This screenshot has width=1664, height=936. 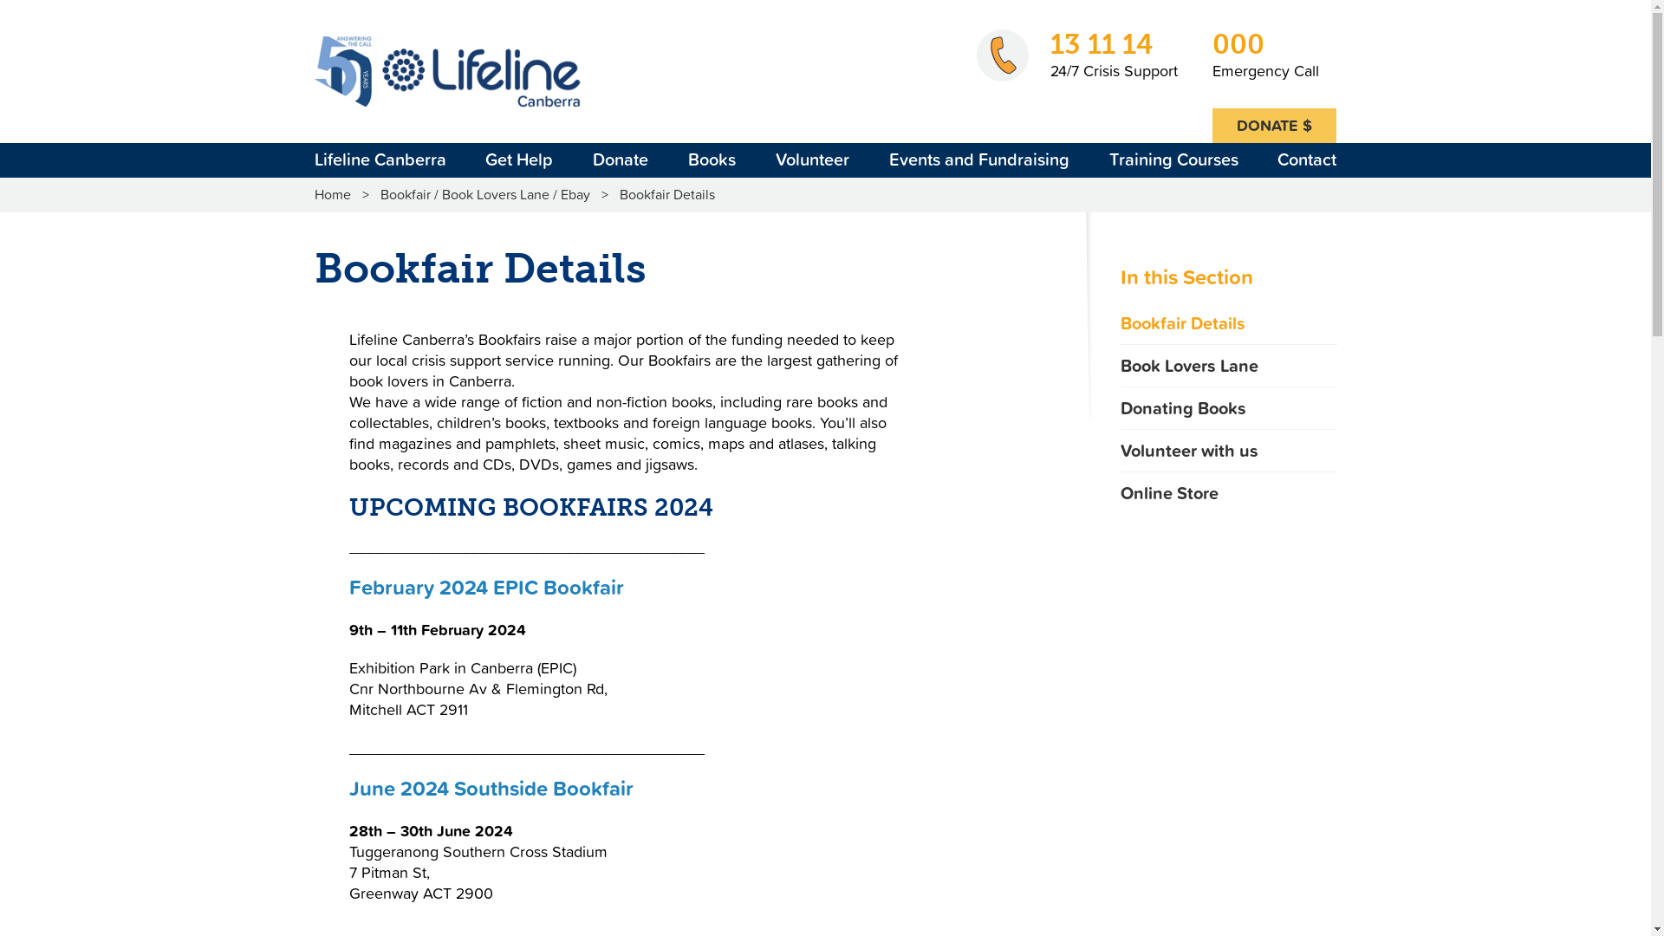 I want to click on Training Courses, so click(x=1173, y=160).